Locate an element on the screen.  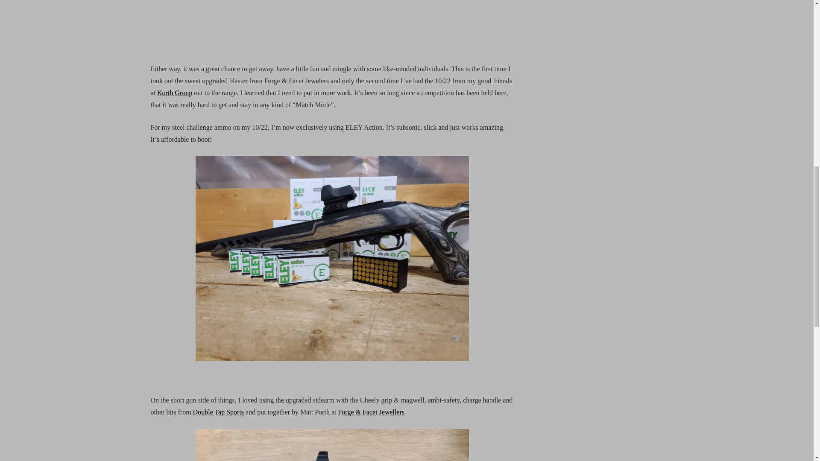
Korth Group is located at coordinates (174, 93).